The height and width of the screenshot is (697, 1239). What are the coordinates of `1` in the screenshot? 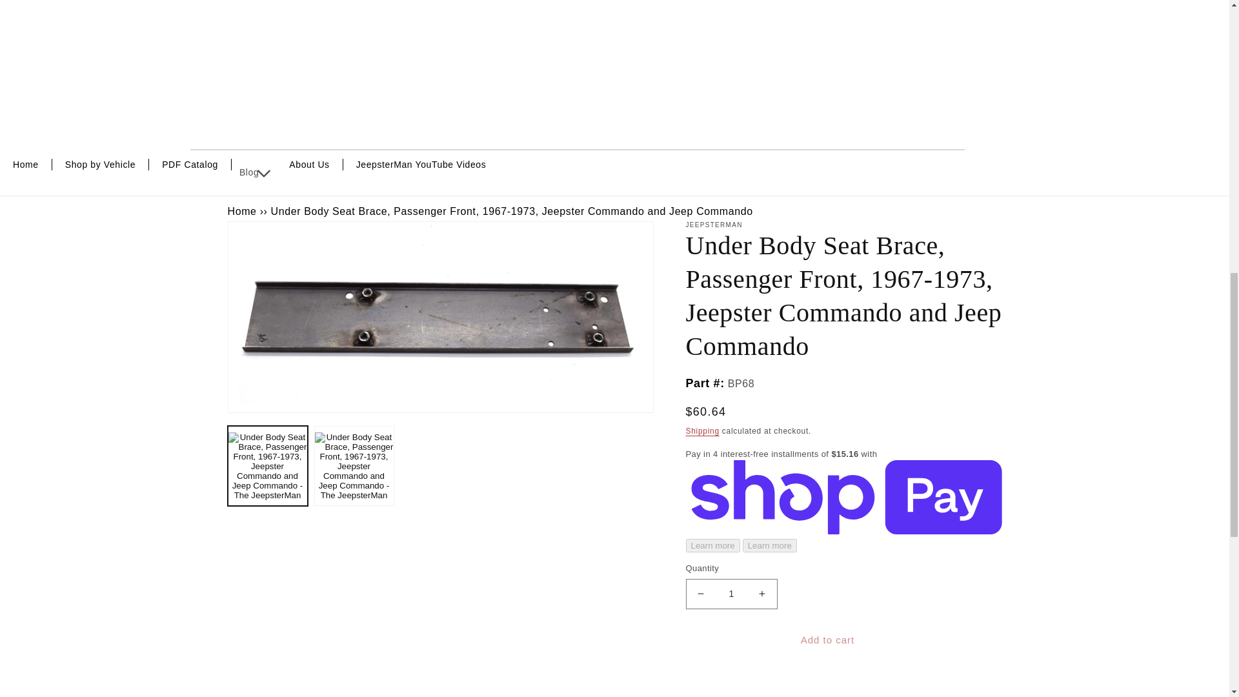 It's located at (730, 594).